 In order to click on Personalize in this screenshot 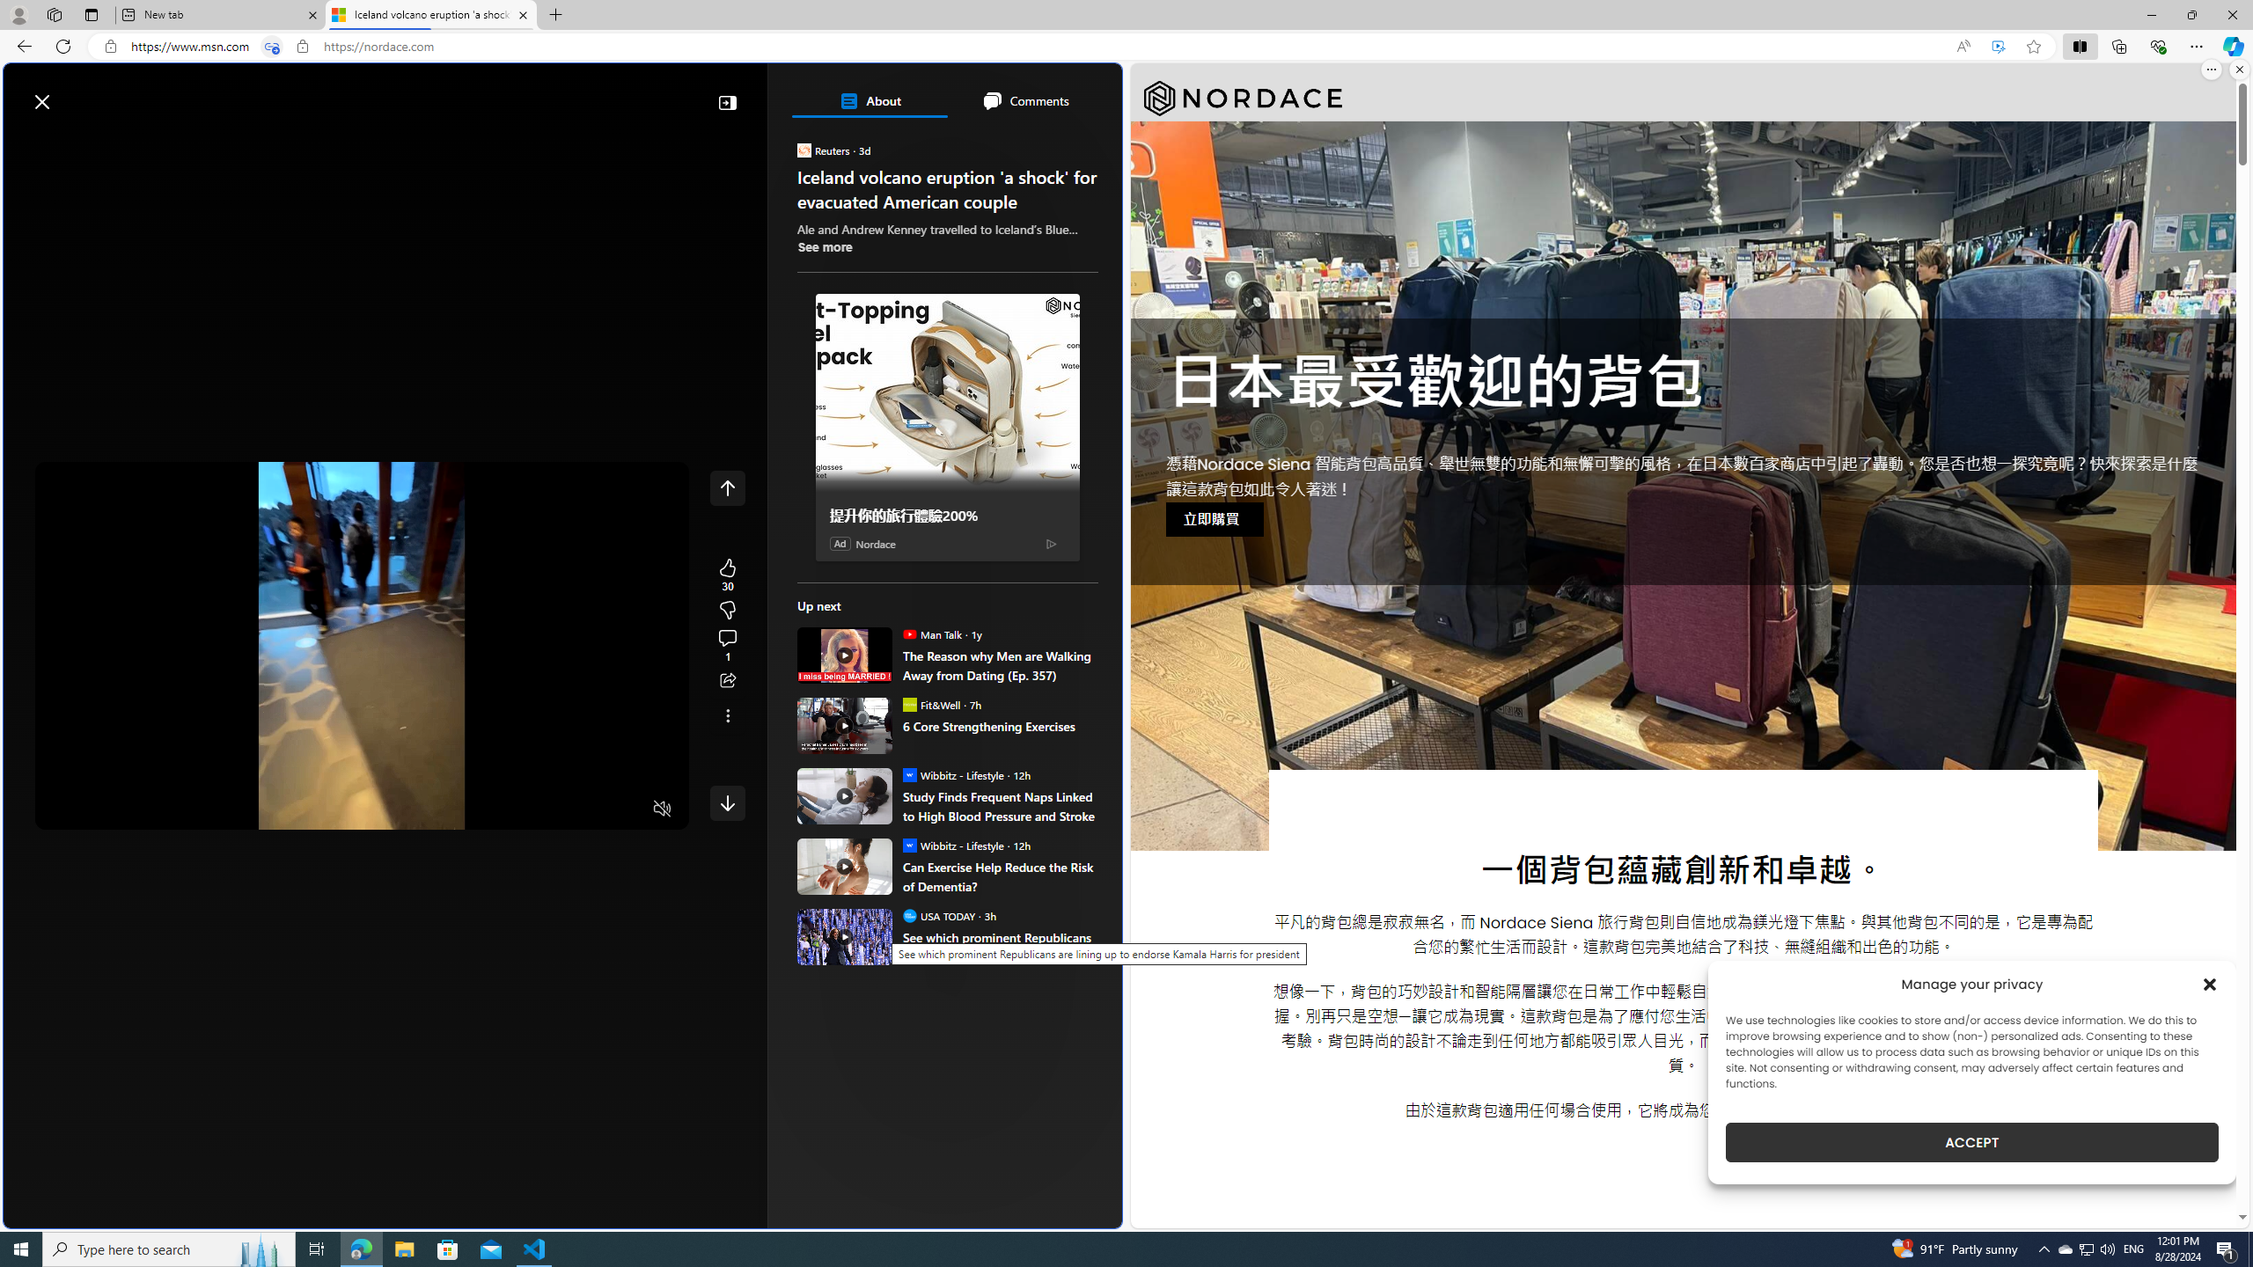, I will do `click(1052, 143)`.